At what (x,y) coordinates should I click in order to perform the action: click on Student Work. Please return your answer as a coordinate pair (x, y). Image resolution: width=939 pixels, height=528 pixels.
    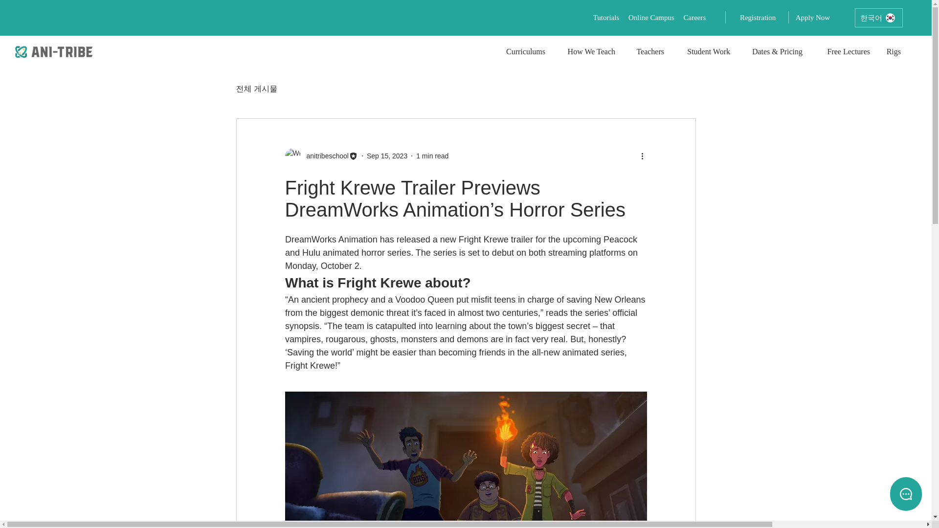
    Looking at the image, I should click on (704, 52).